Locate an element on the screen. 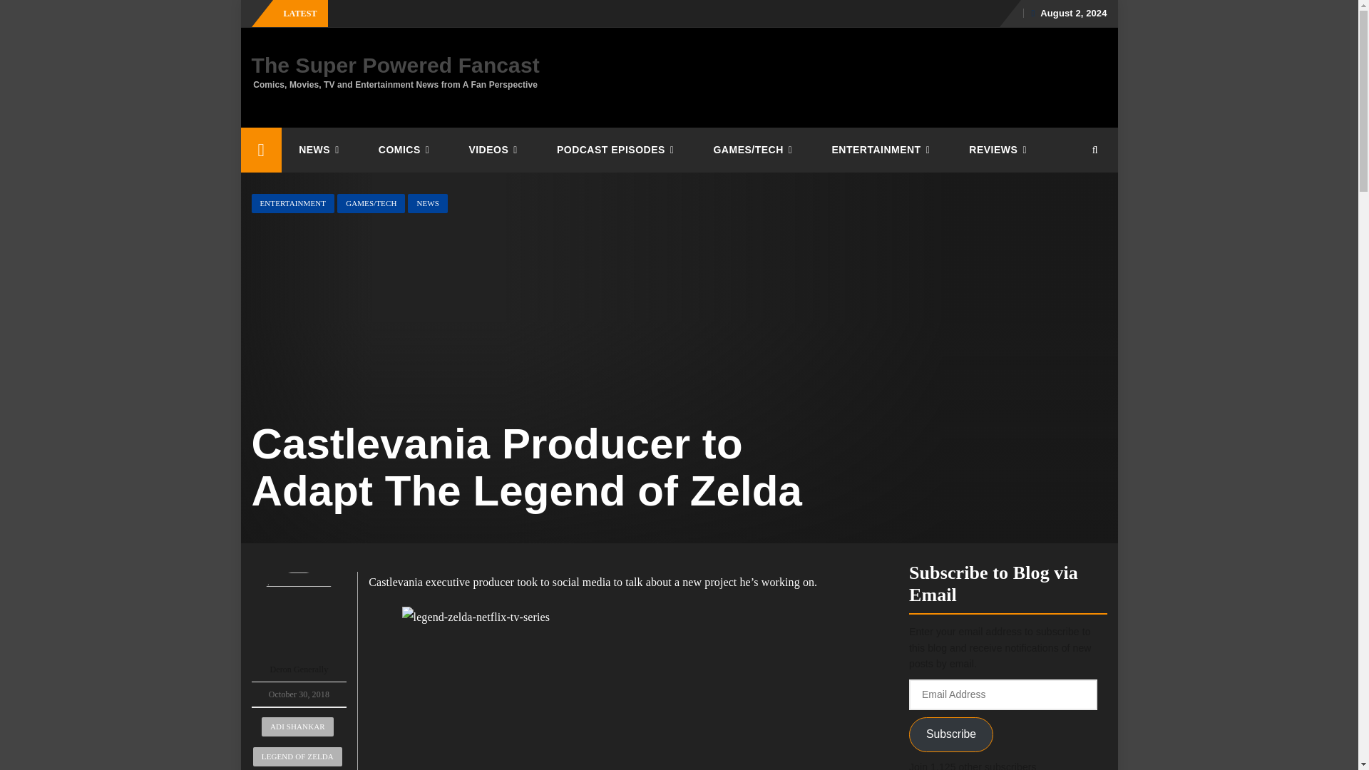  VIDEOS is located at coordinates (495, 150).